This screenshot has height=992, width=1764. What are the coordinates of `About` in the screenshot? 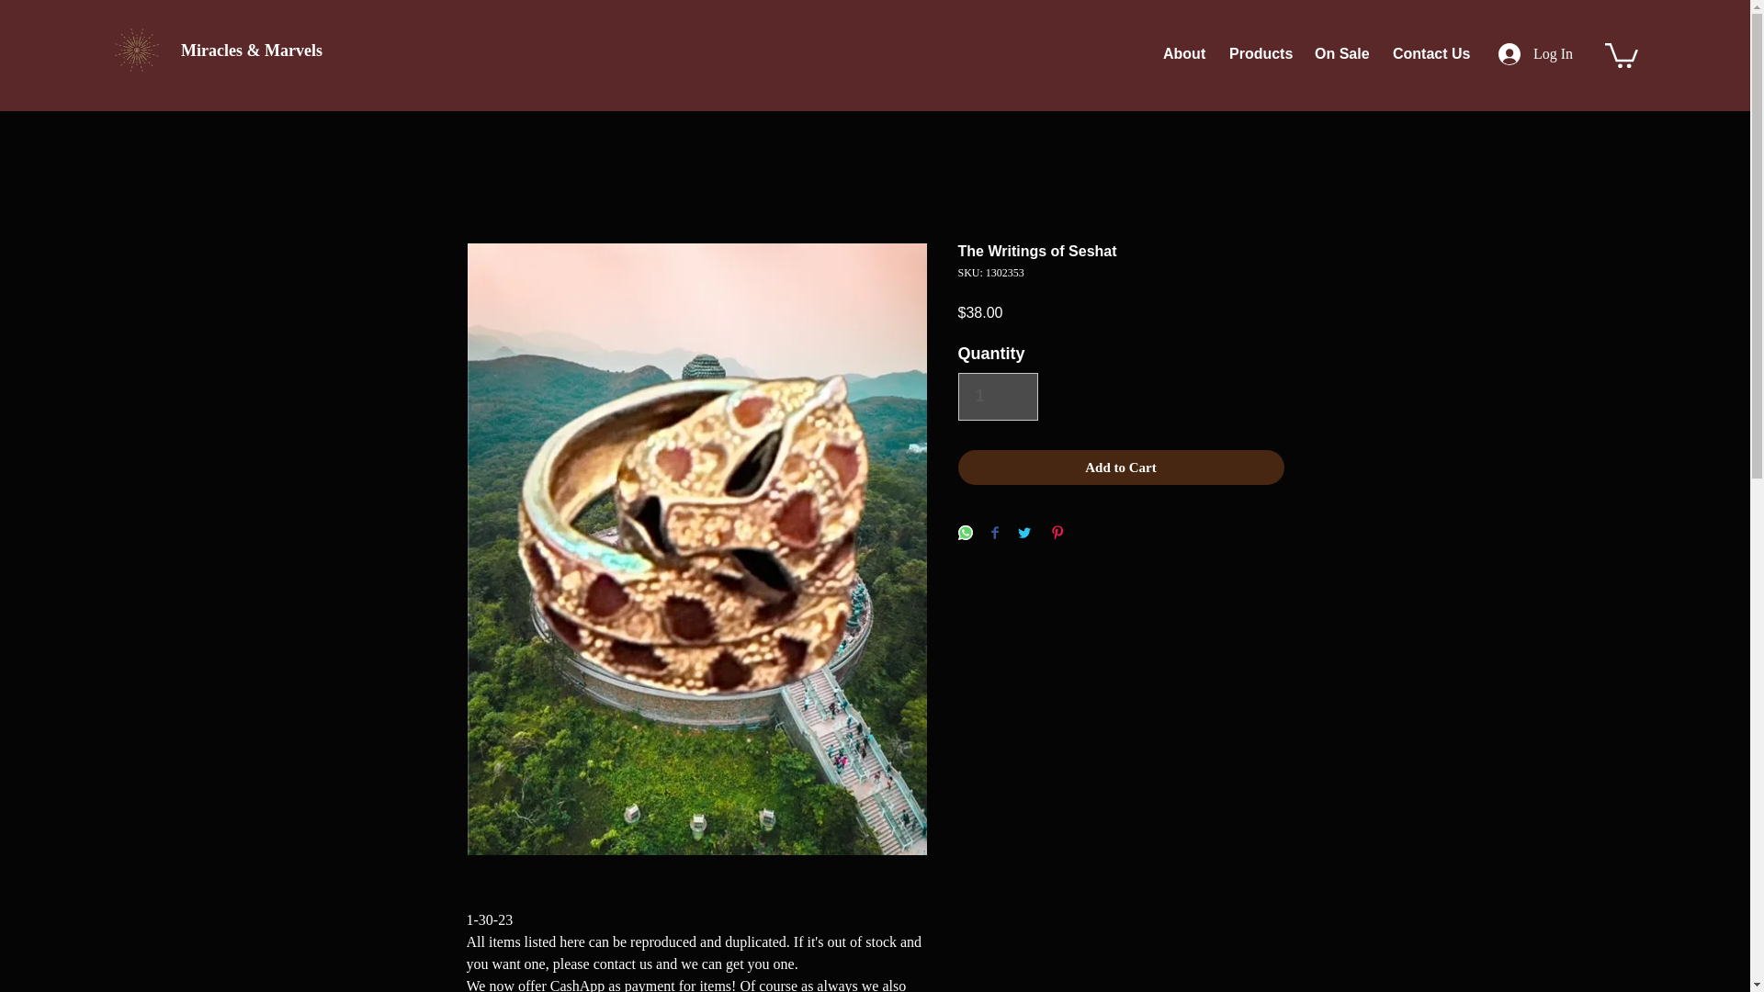 It's located at (1182, 53).